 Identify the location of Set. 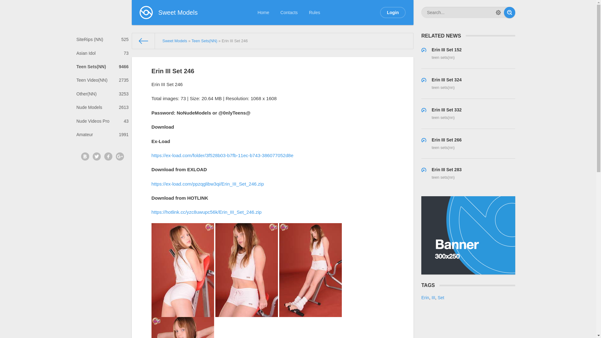
(441, 298).